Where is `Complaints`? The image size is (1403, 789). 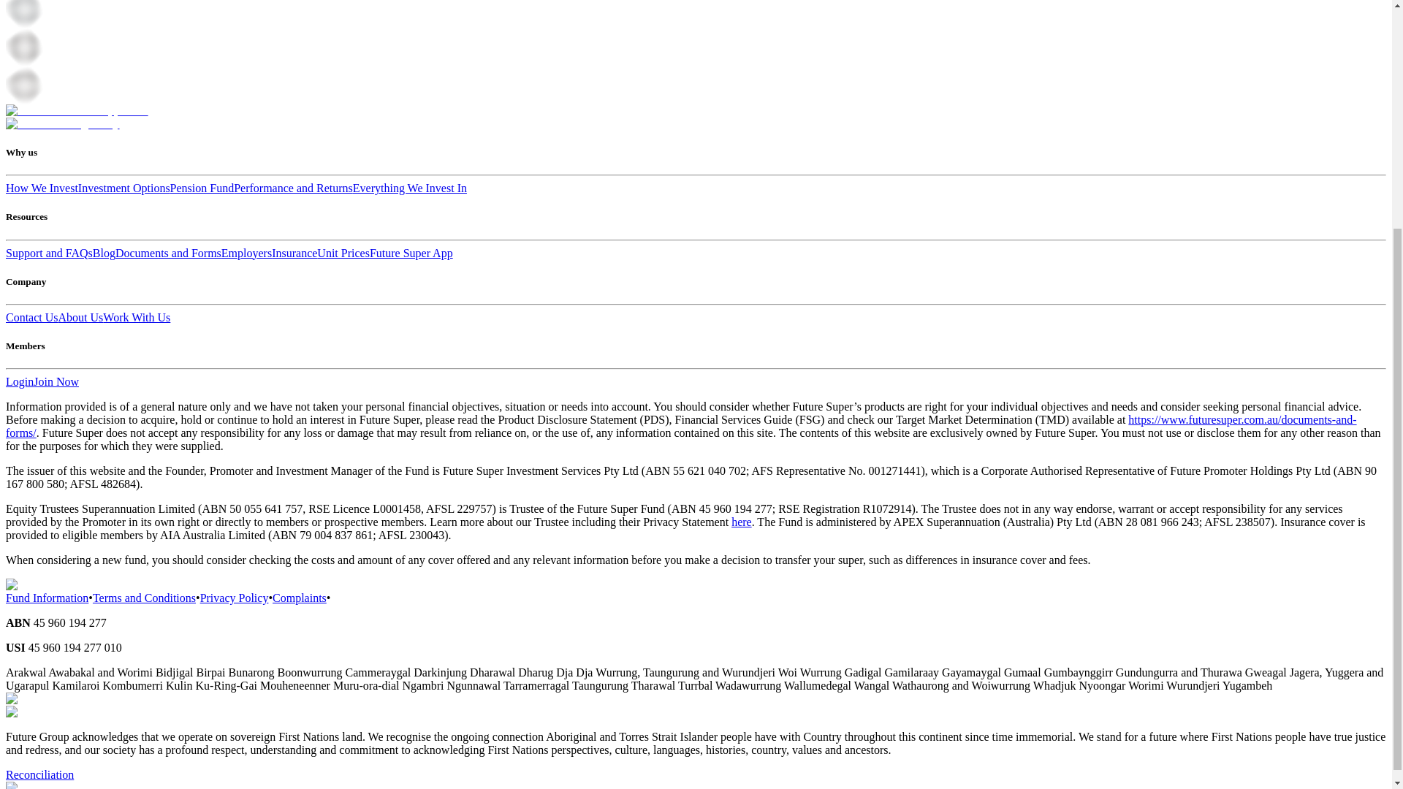 Complaints is located at coordinates (300, 598).